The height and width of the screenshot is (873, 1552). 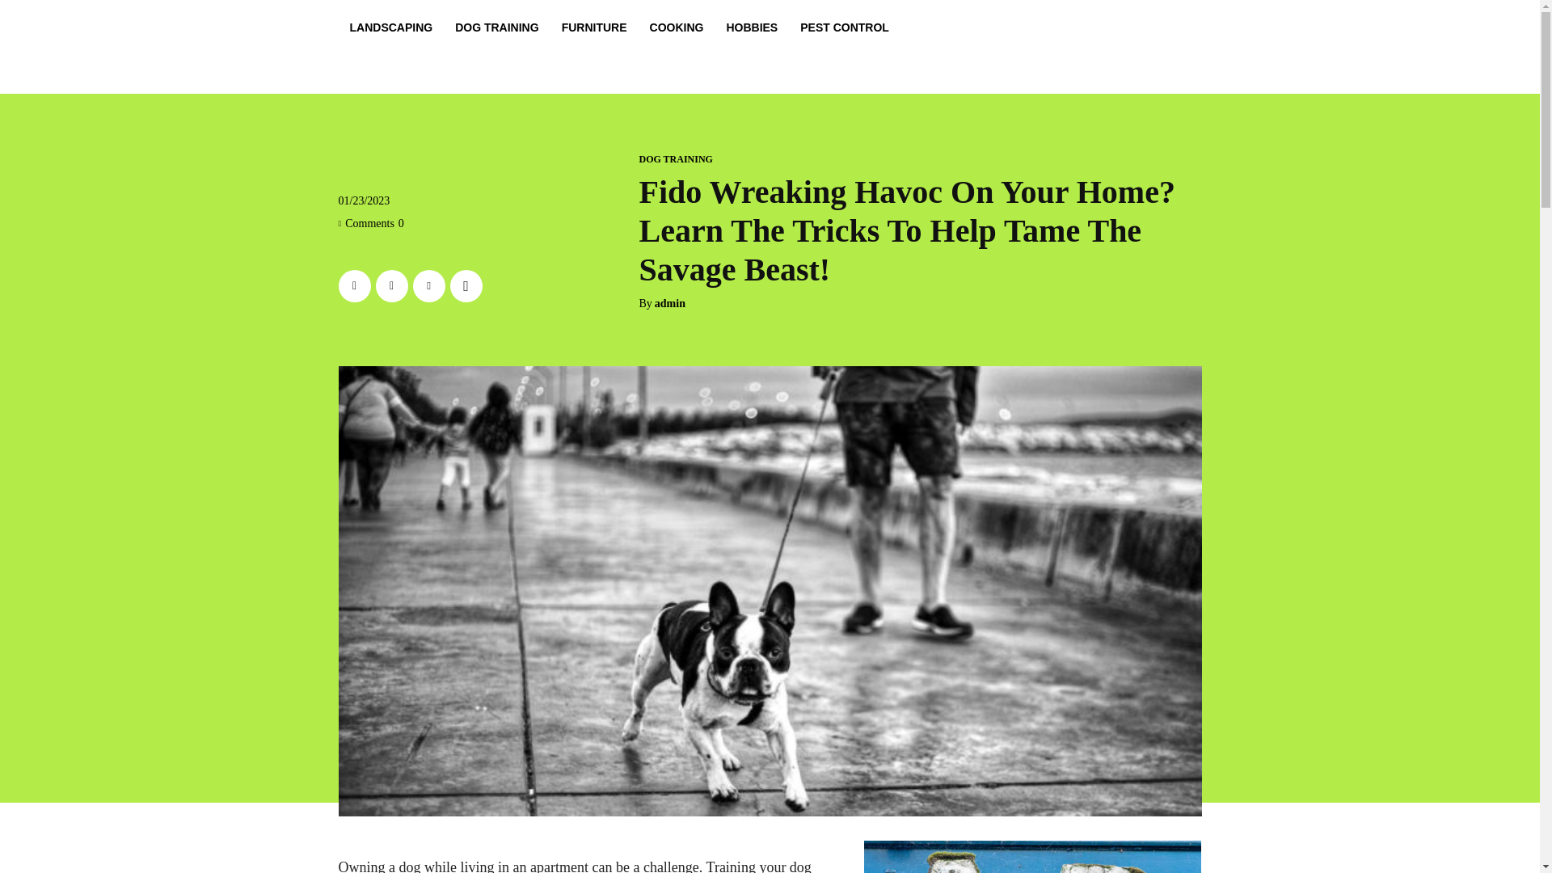 What do you see at coordinates (391, 27) in the screenshot?
I see `LANDSCAPING` at bounding box center [391, 27].